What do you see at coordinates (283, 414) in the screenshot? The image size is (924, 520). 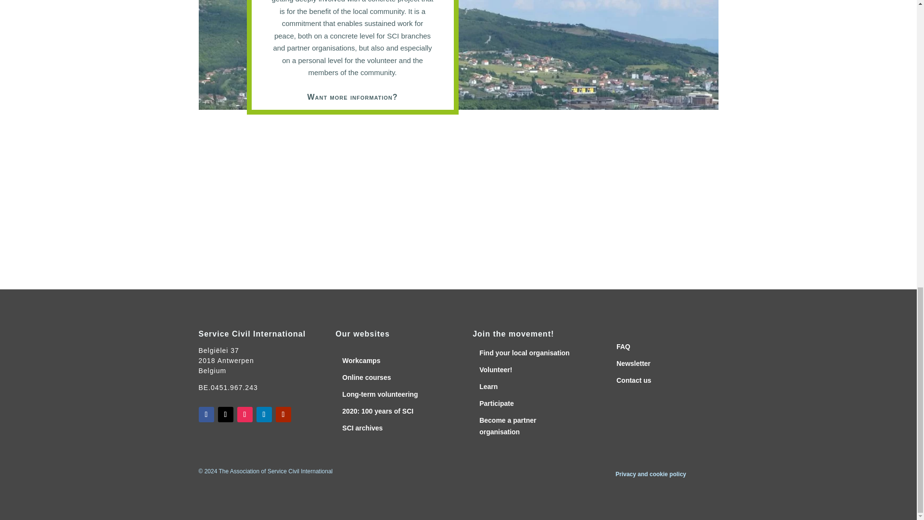 I see `Follow on Youtube` at bounding box center [283, 414].